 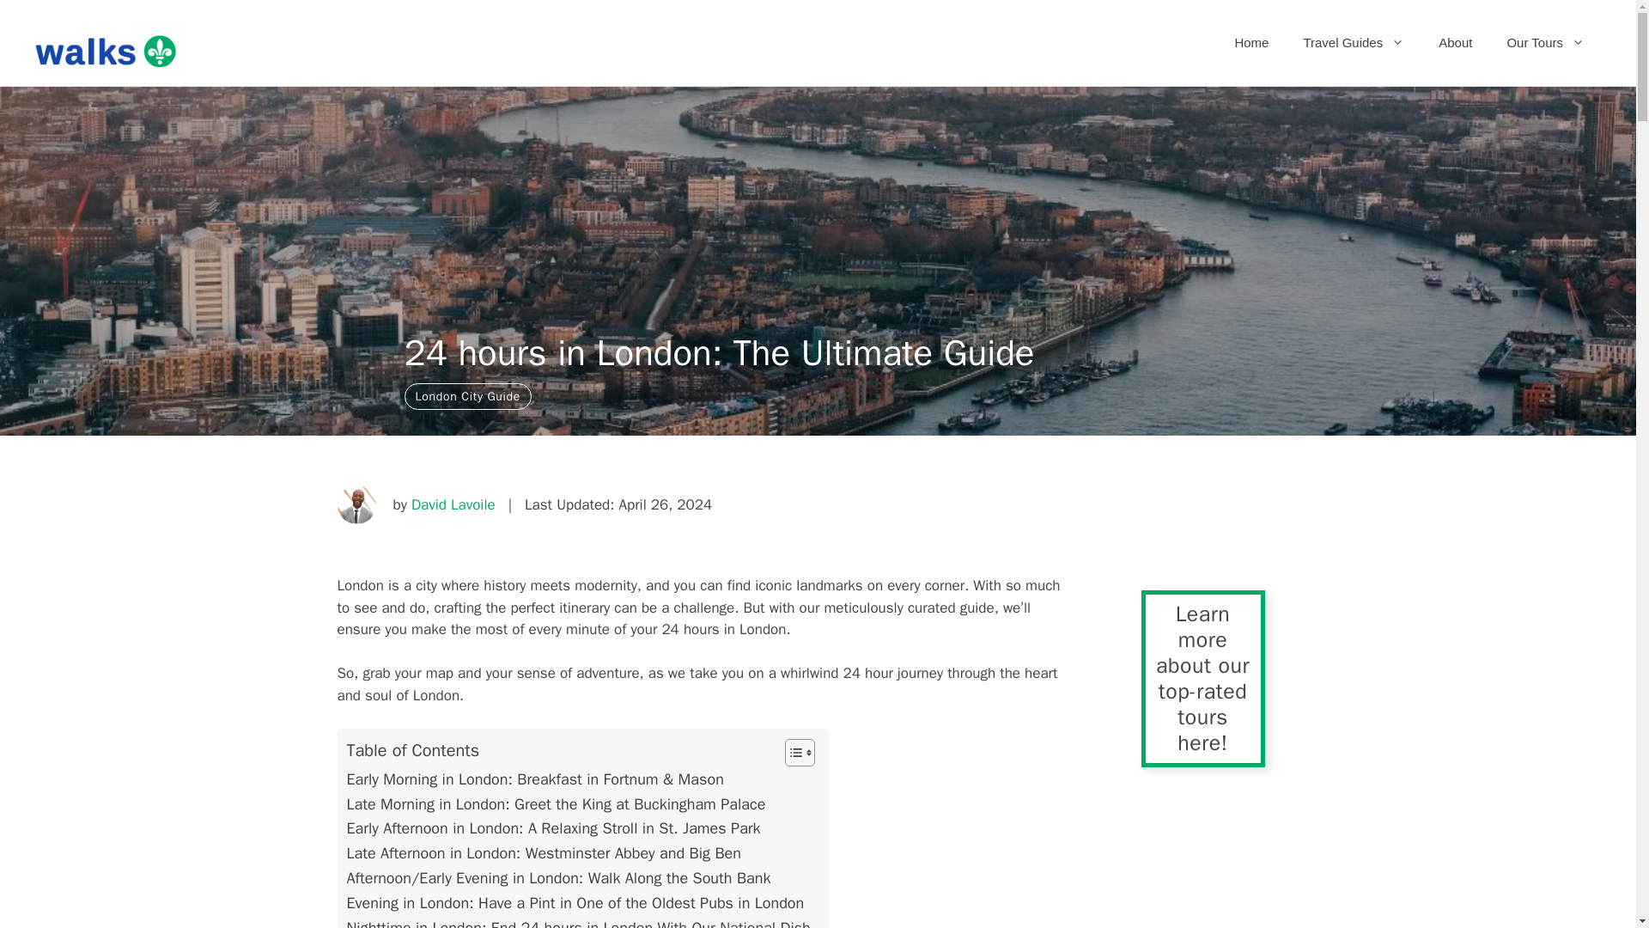 What do you see at coordinates (1544, 43) in the screenshot?
I see `Our Tours` at bounding box center [1544, 43].